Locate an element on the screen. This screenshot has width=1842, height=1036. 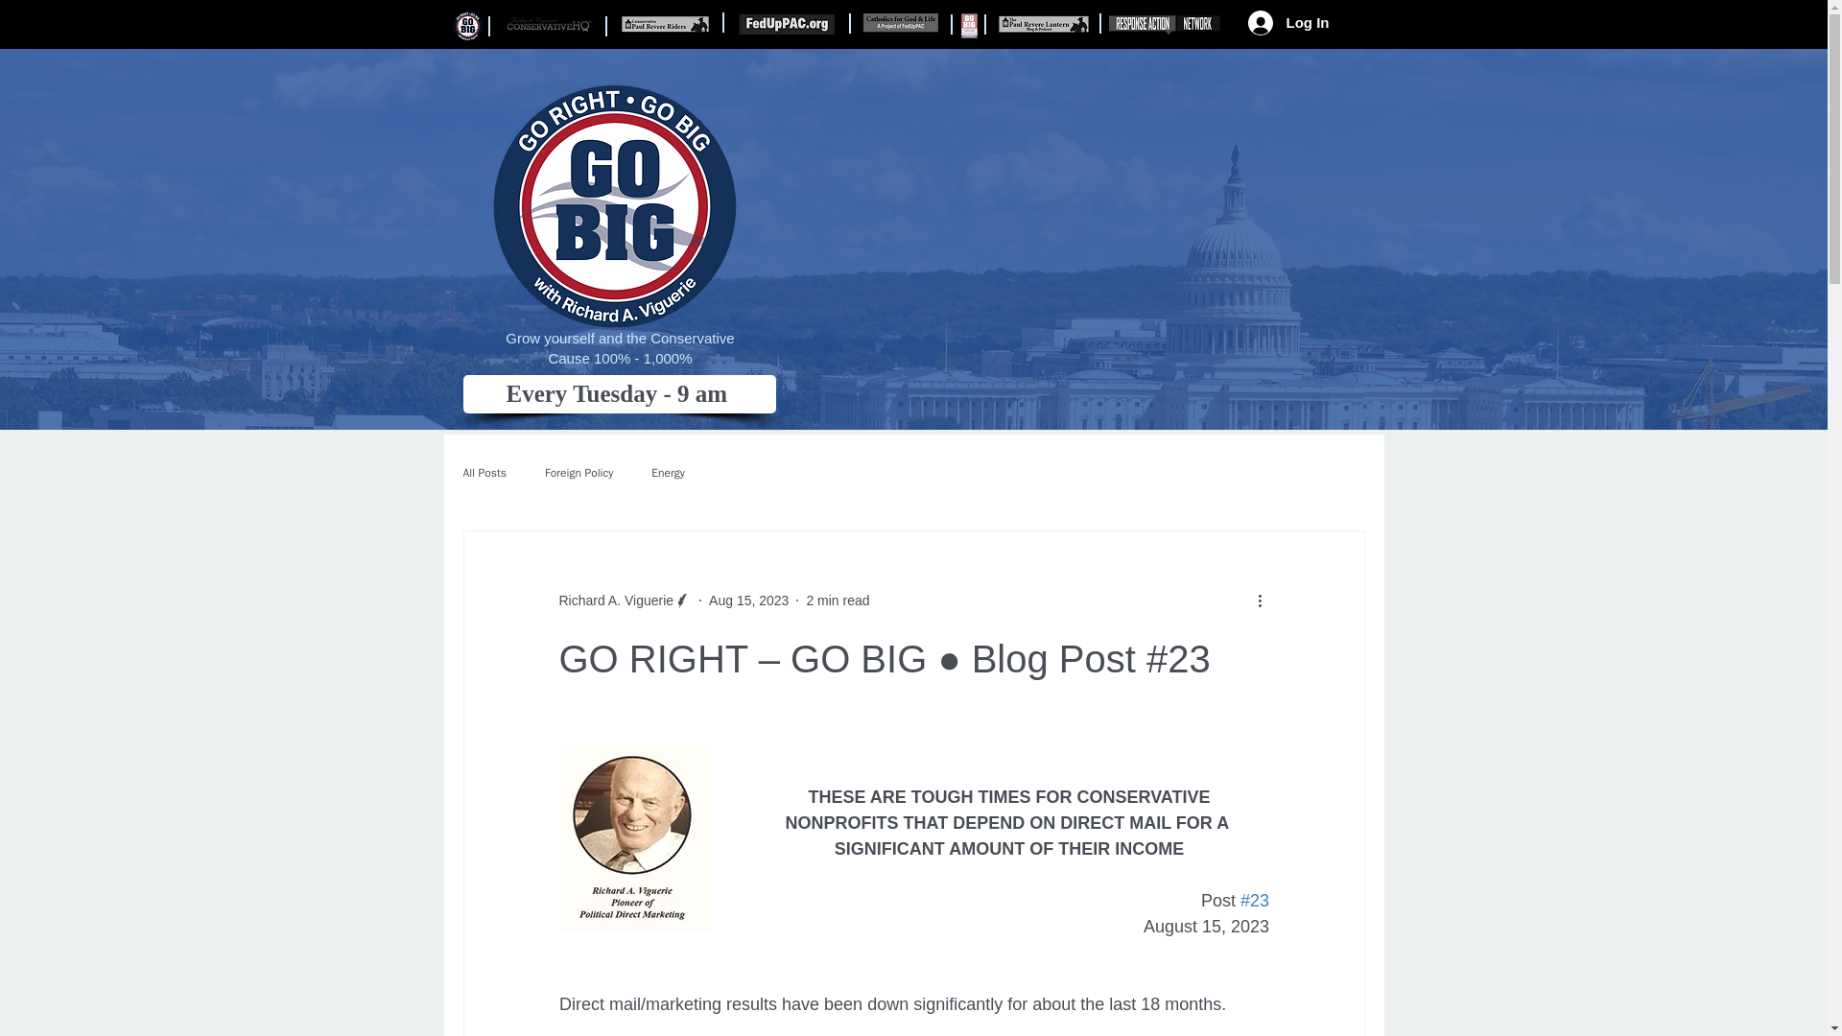
All Posts is located at coordinates (484, 472).